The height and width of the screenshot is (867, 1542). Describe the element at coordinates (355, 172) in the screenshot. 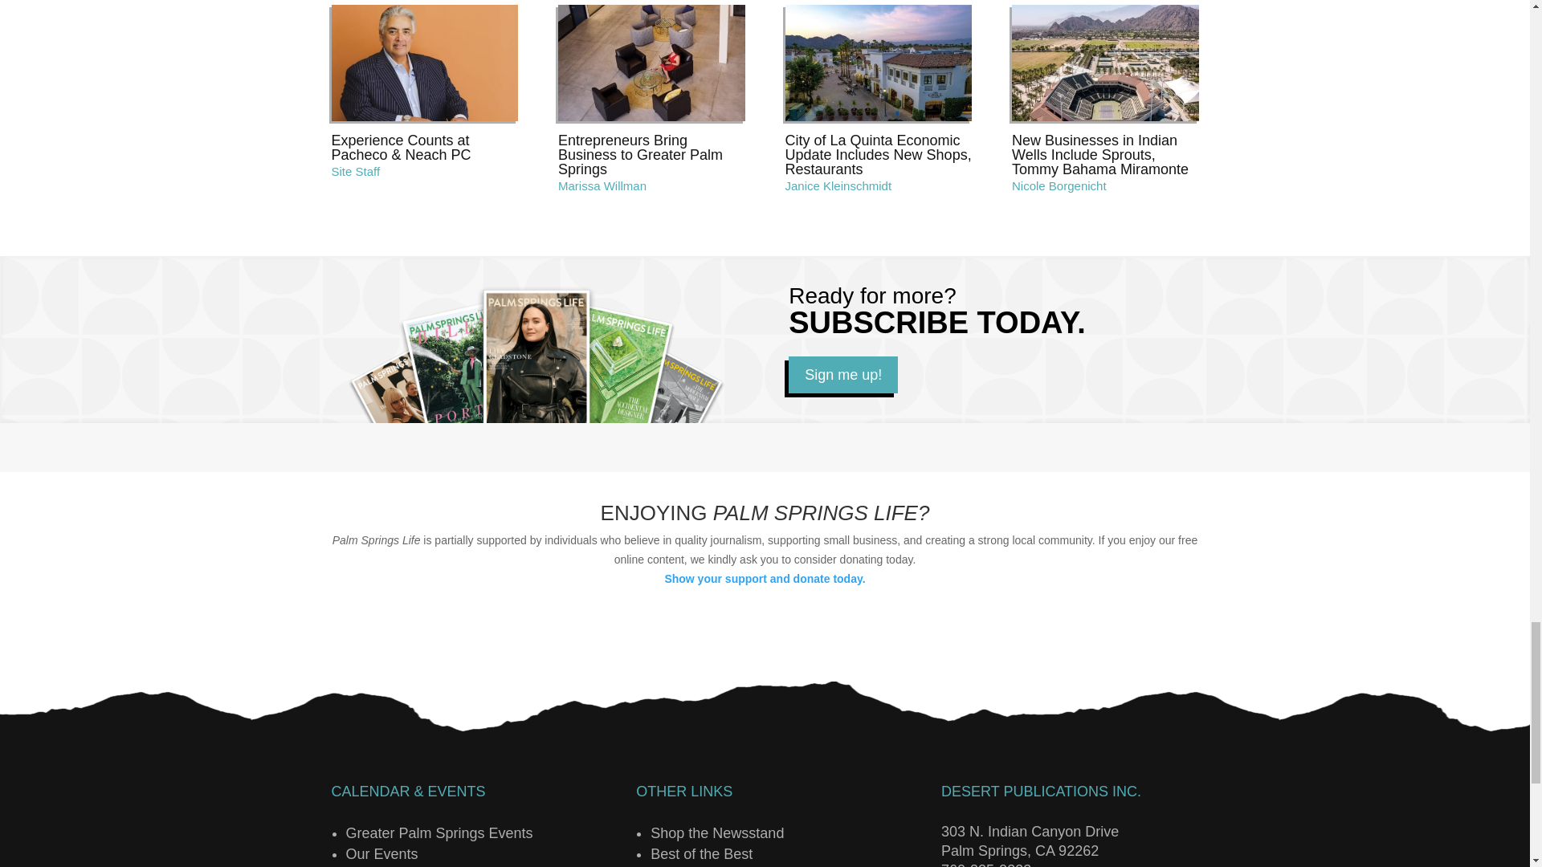

I see `Posts by Site Staff` at that location.